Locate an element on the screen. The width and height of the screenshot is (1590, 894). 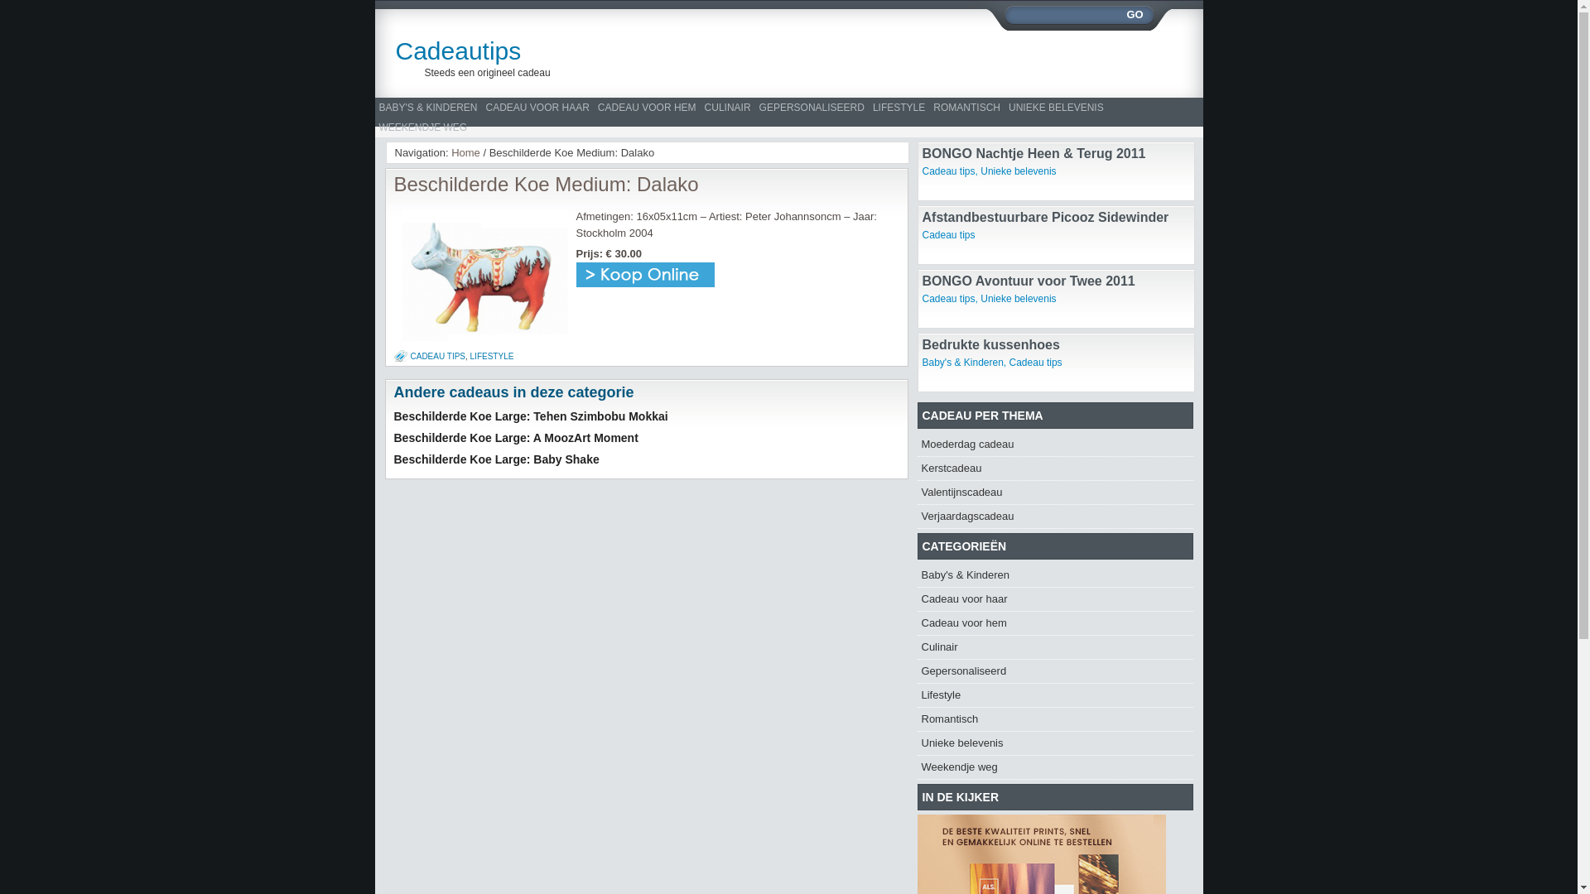
CADEAU VOOR HAAR is located at coordinates (538, 108).